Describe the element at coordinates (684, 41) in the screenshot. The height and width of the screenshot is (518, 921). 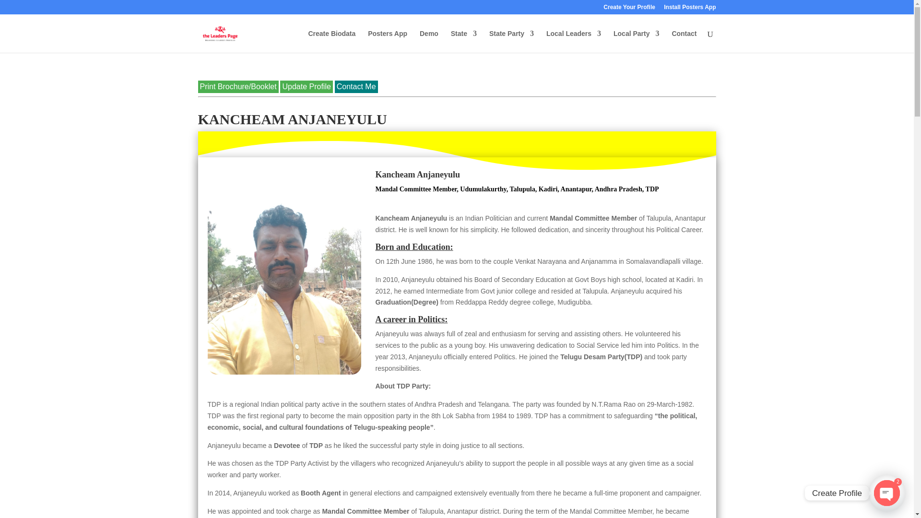
I see `Contact` at that location.